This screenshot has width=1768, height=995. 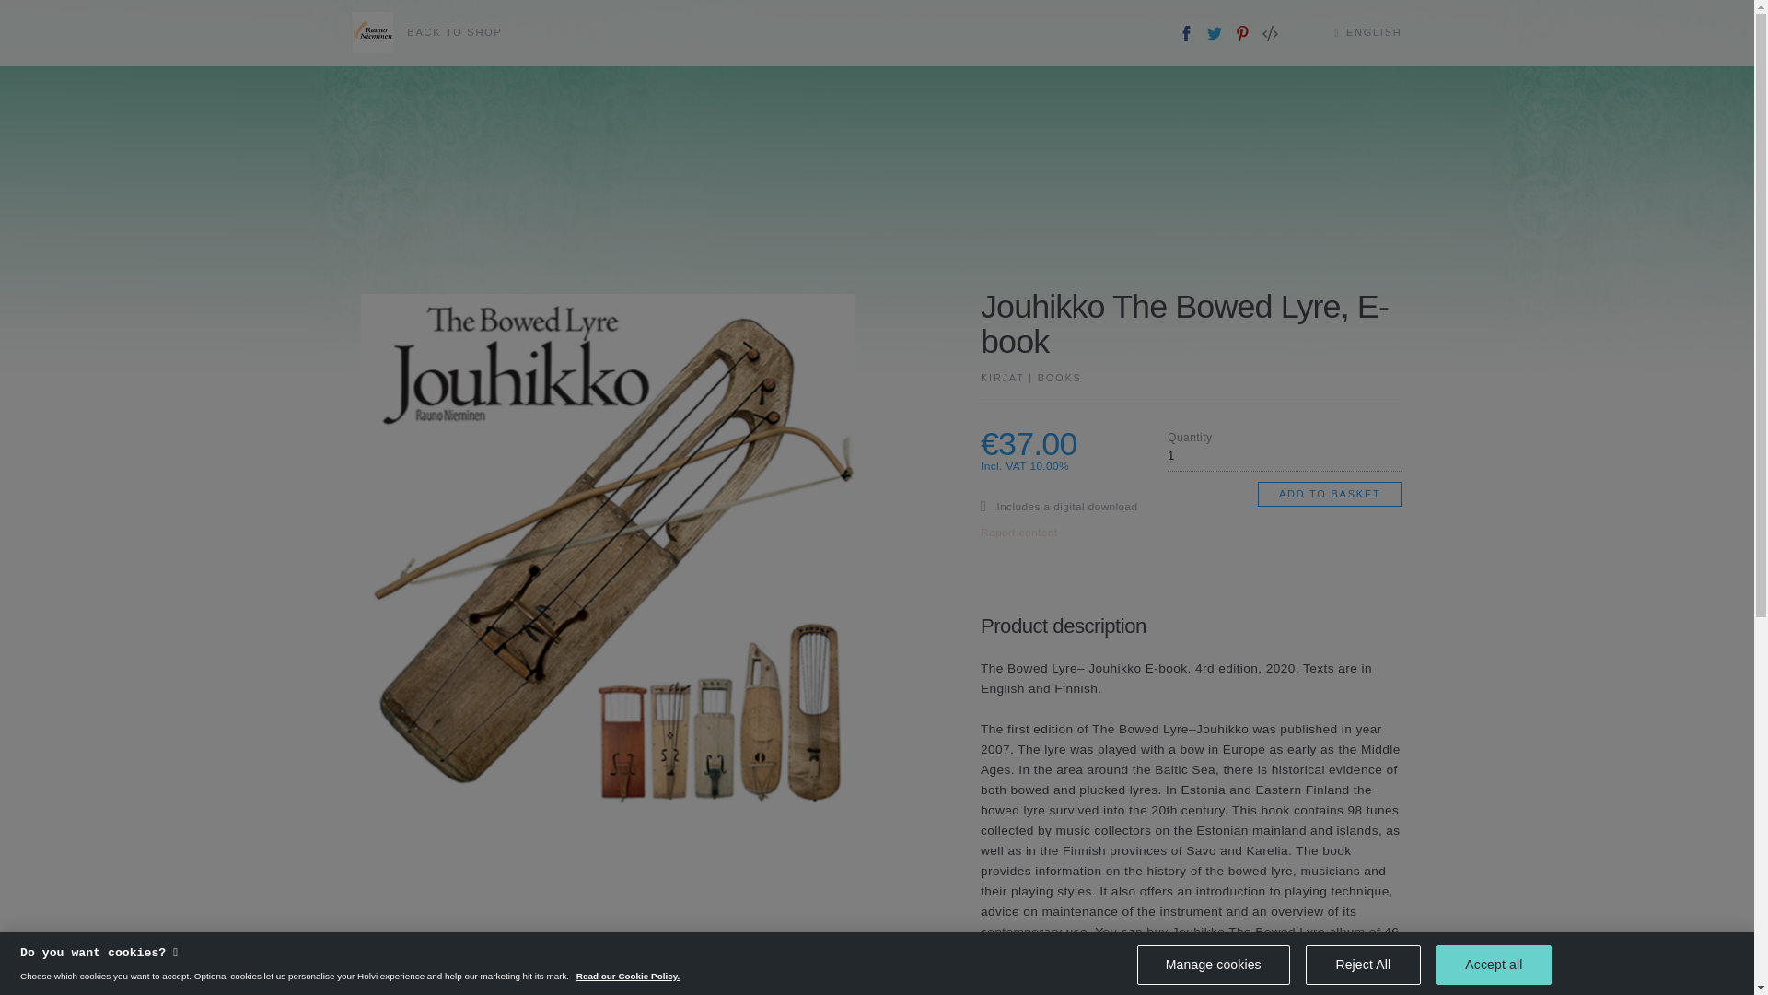 What do you see at coordinates (1241, 33) in the screenshot?
I see `Pin it` at bounding box center [1241, 33].